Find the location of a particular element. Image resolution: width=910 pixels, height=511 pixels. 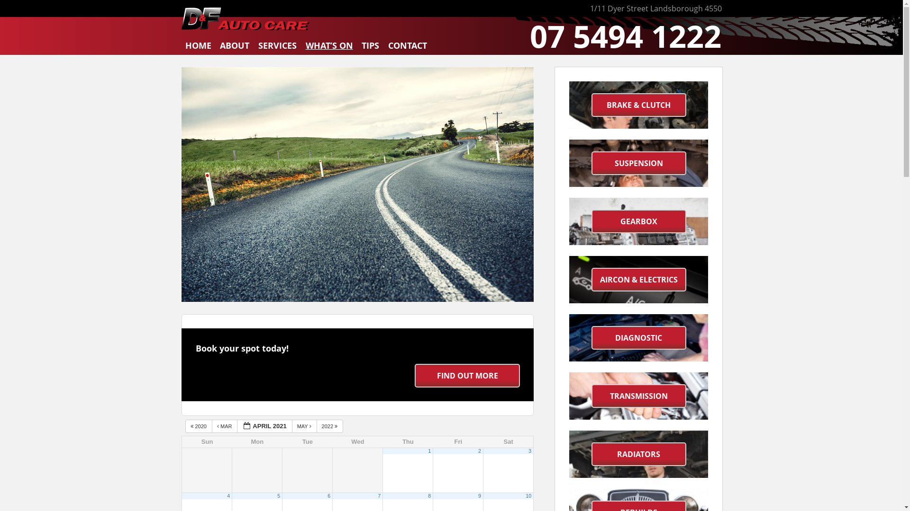

SUSPENSION is located at coordinates (639, 163).